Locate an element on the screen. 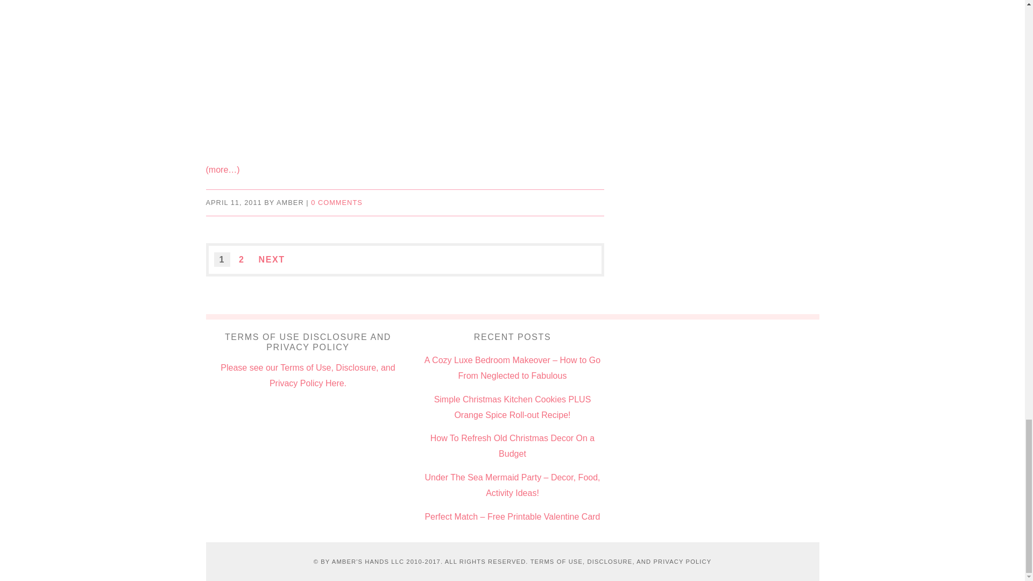 This screenshot has height=581, width=1033. P1040125 is located at coordinates (405, 78).